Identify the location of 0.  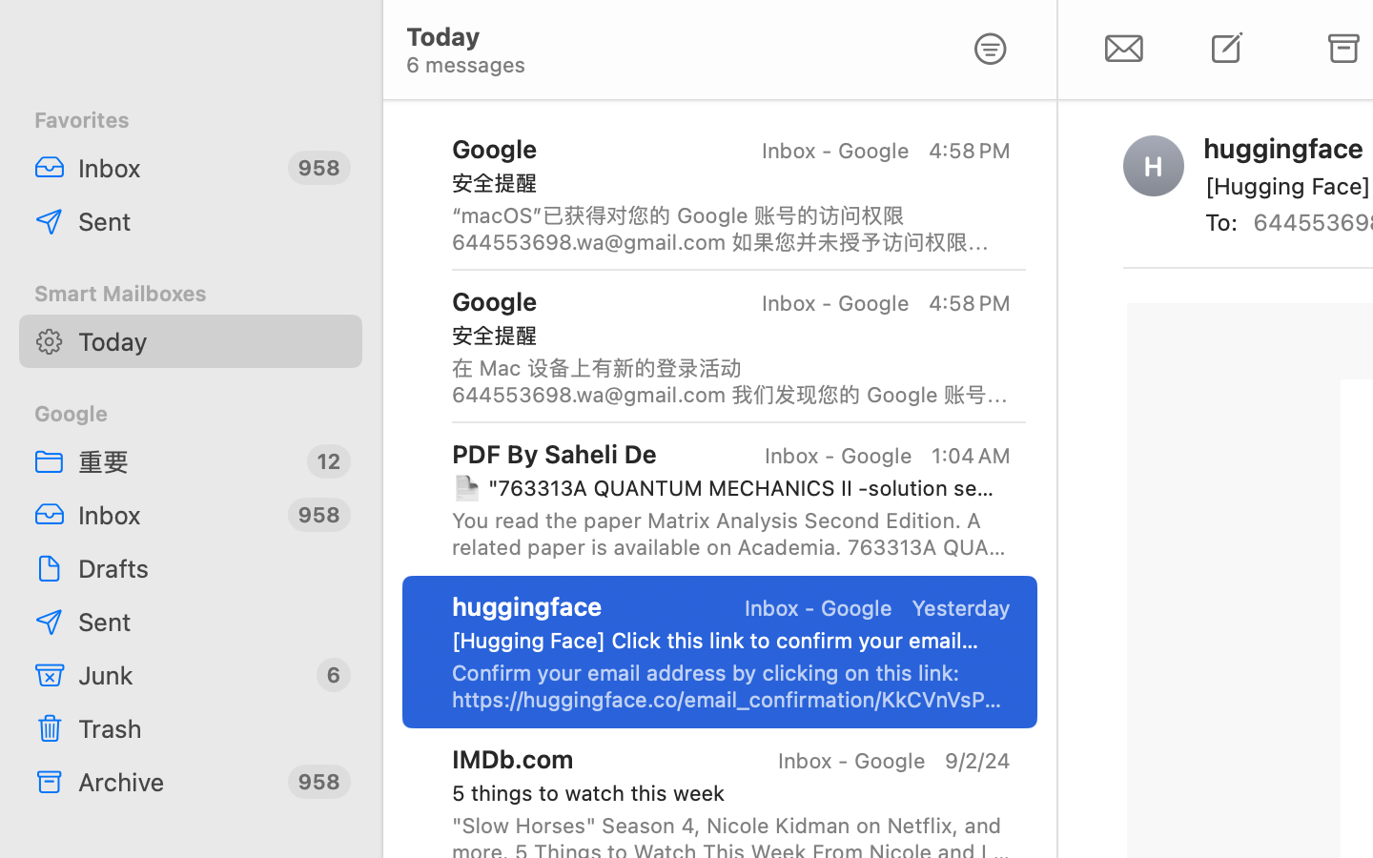
(991, 50).